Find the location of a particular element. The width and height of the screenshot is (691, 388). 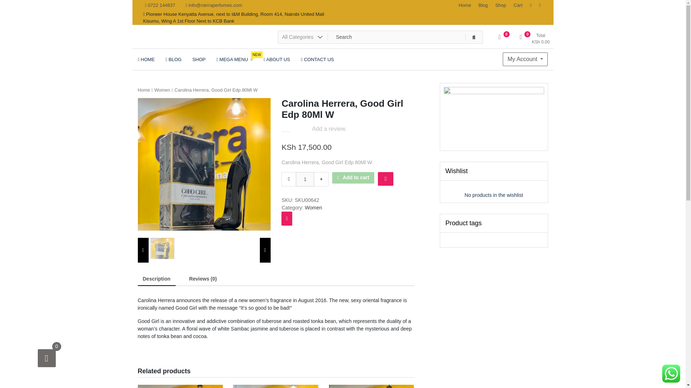

Carolina Herrera, Good Girl Edp 80ml W is located at coordinates (483, 5).